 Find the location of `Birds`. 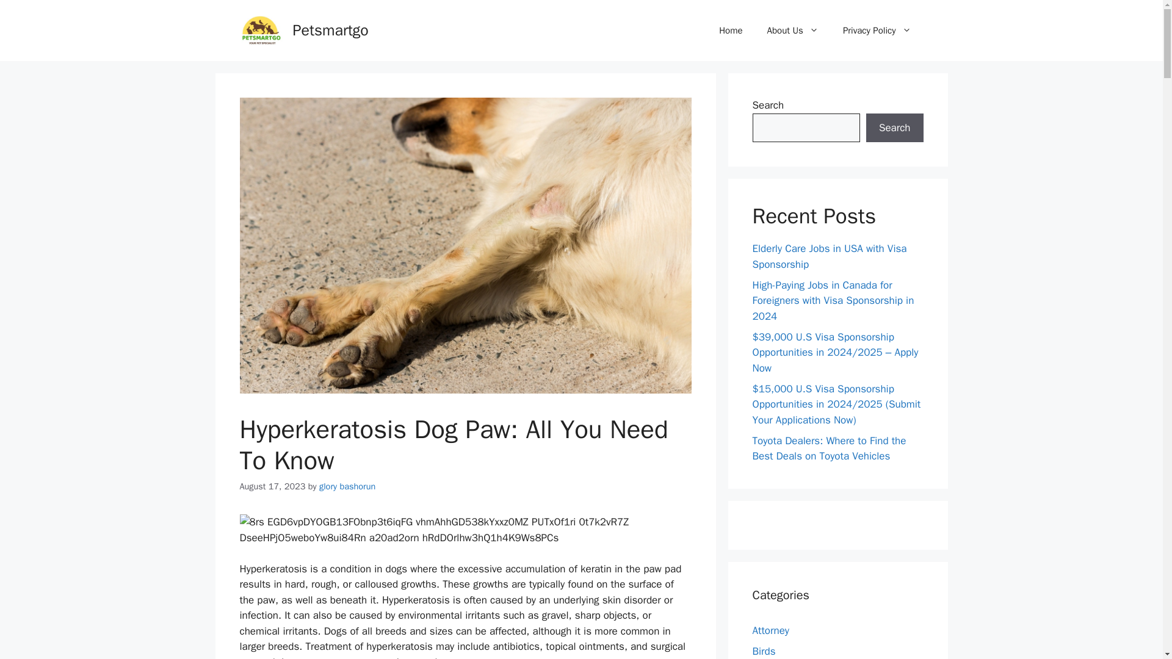

Birds is located at coordinates (763, 650).